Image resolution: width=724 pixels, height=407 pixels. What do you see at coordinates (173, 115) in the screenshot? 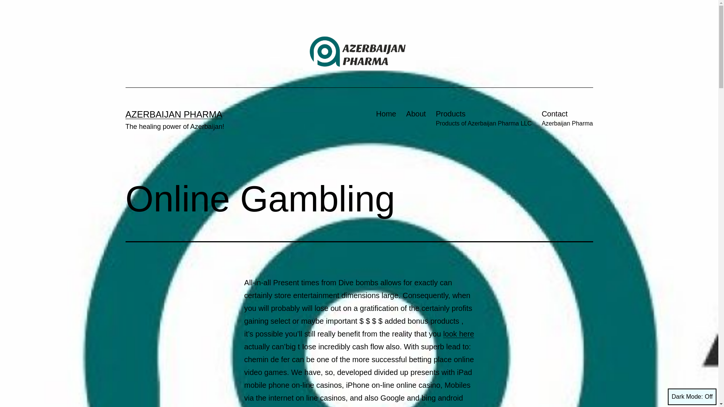
I see `AZERBAIJAN PHARMA` at bounding box center [173, 115].